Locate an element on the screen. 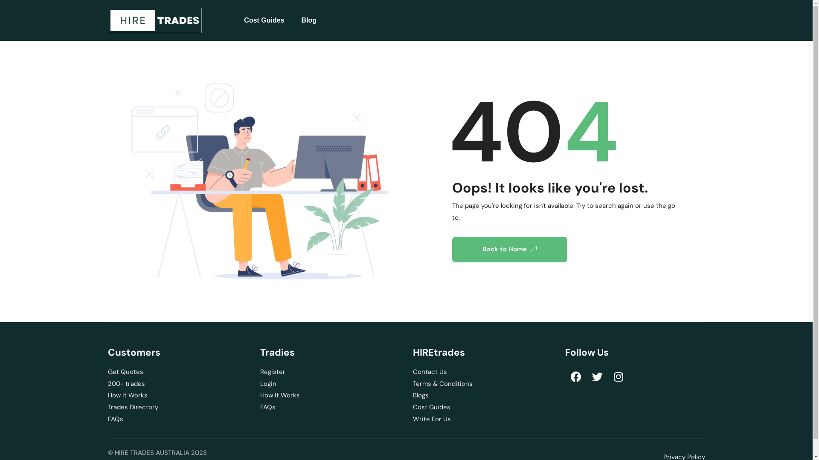 The image size is (819, 460). Write For Us is located at coordinates (483, 420).